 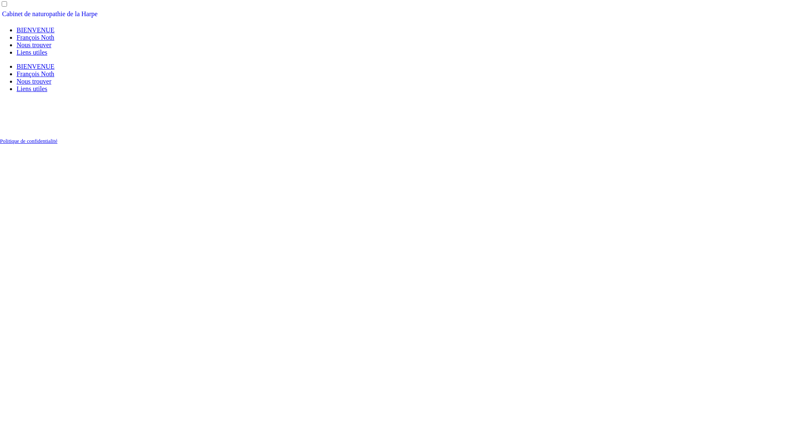 I want to click on BIENVENUE, so click(x=36, y=66).